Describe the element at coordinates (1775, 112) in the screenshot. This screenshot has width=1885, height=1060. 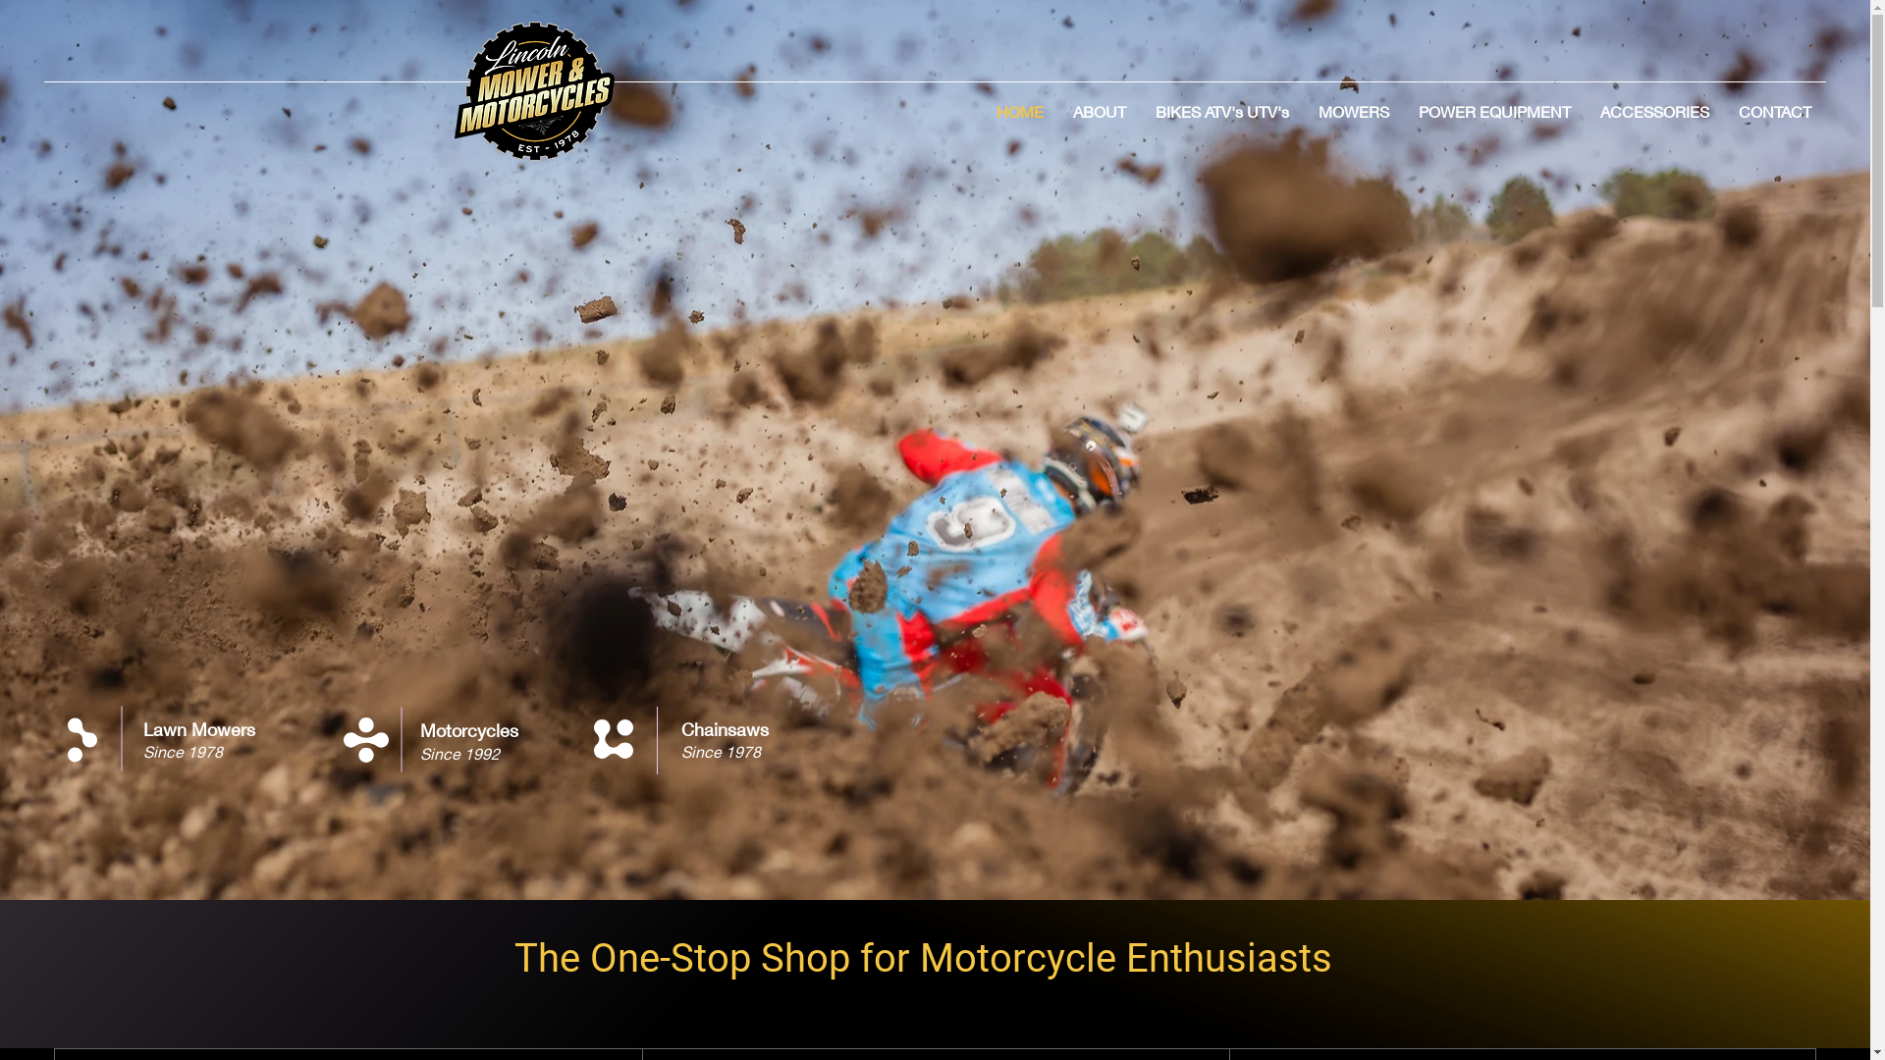
I see `CONTACT` at that location.